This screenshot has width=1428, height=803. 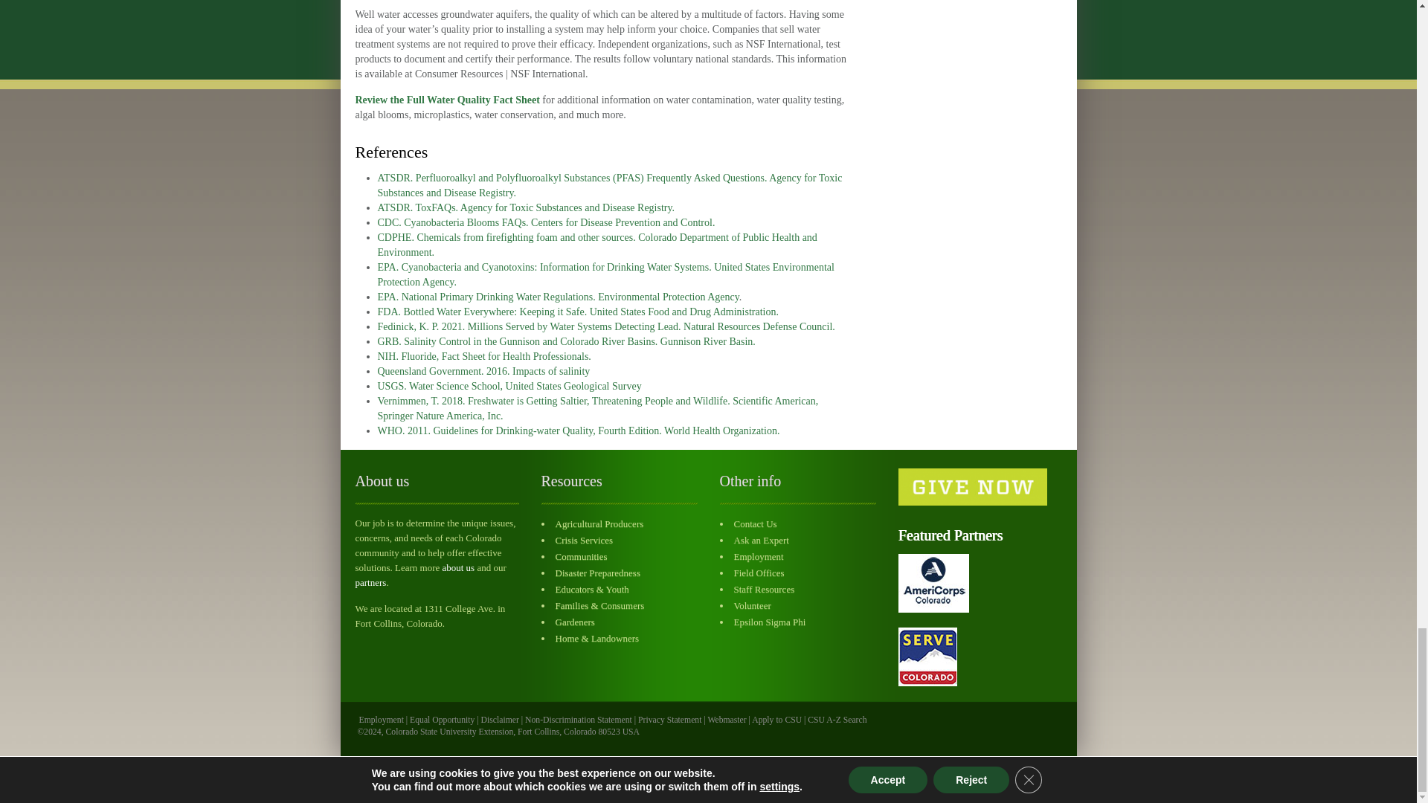 What do you see at coordinates (669, 720) in the screenshot?
I see `Offsite link` at bounding box center [669, 720].